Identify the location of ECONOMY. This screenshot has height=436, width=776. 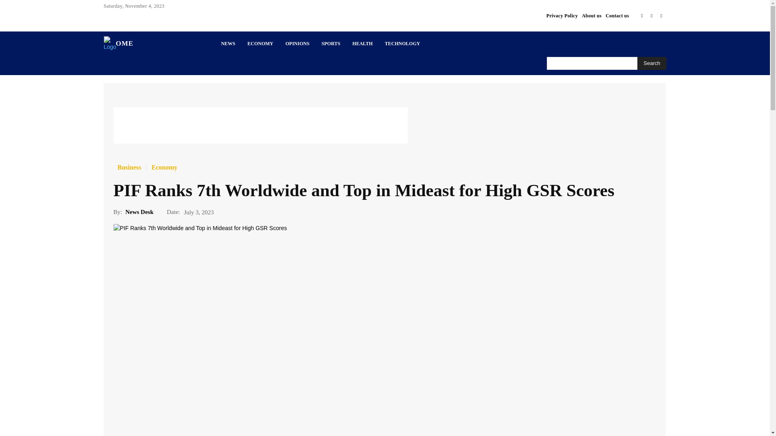
(260, 44).